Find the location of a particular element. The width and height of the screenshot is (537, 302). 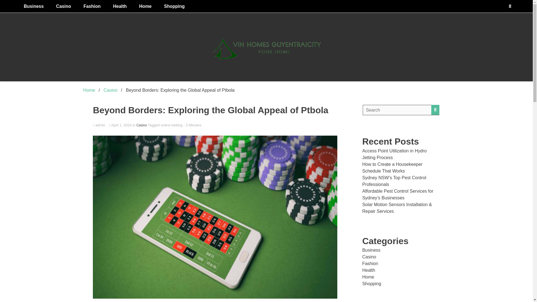

online betting is located at coordinates (171, 125).